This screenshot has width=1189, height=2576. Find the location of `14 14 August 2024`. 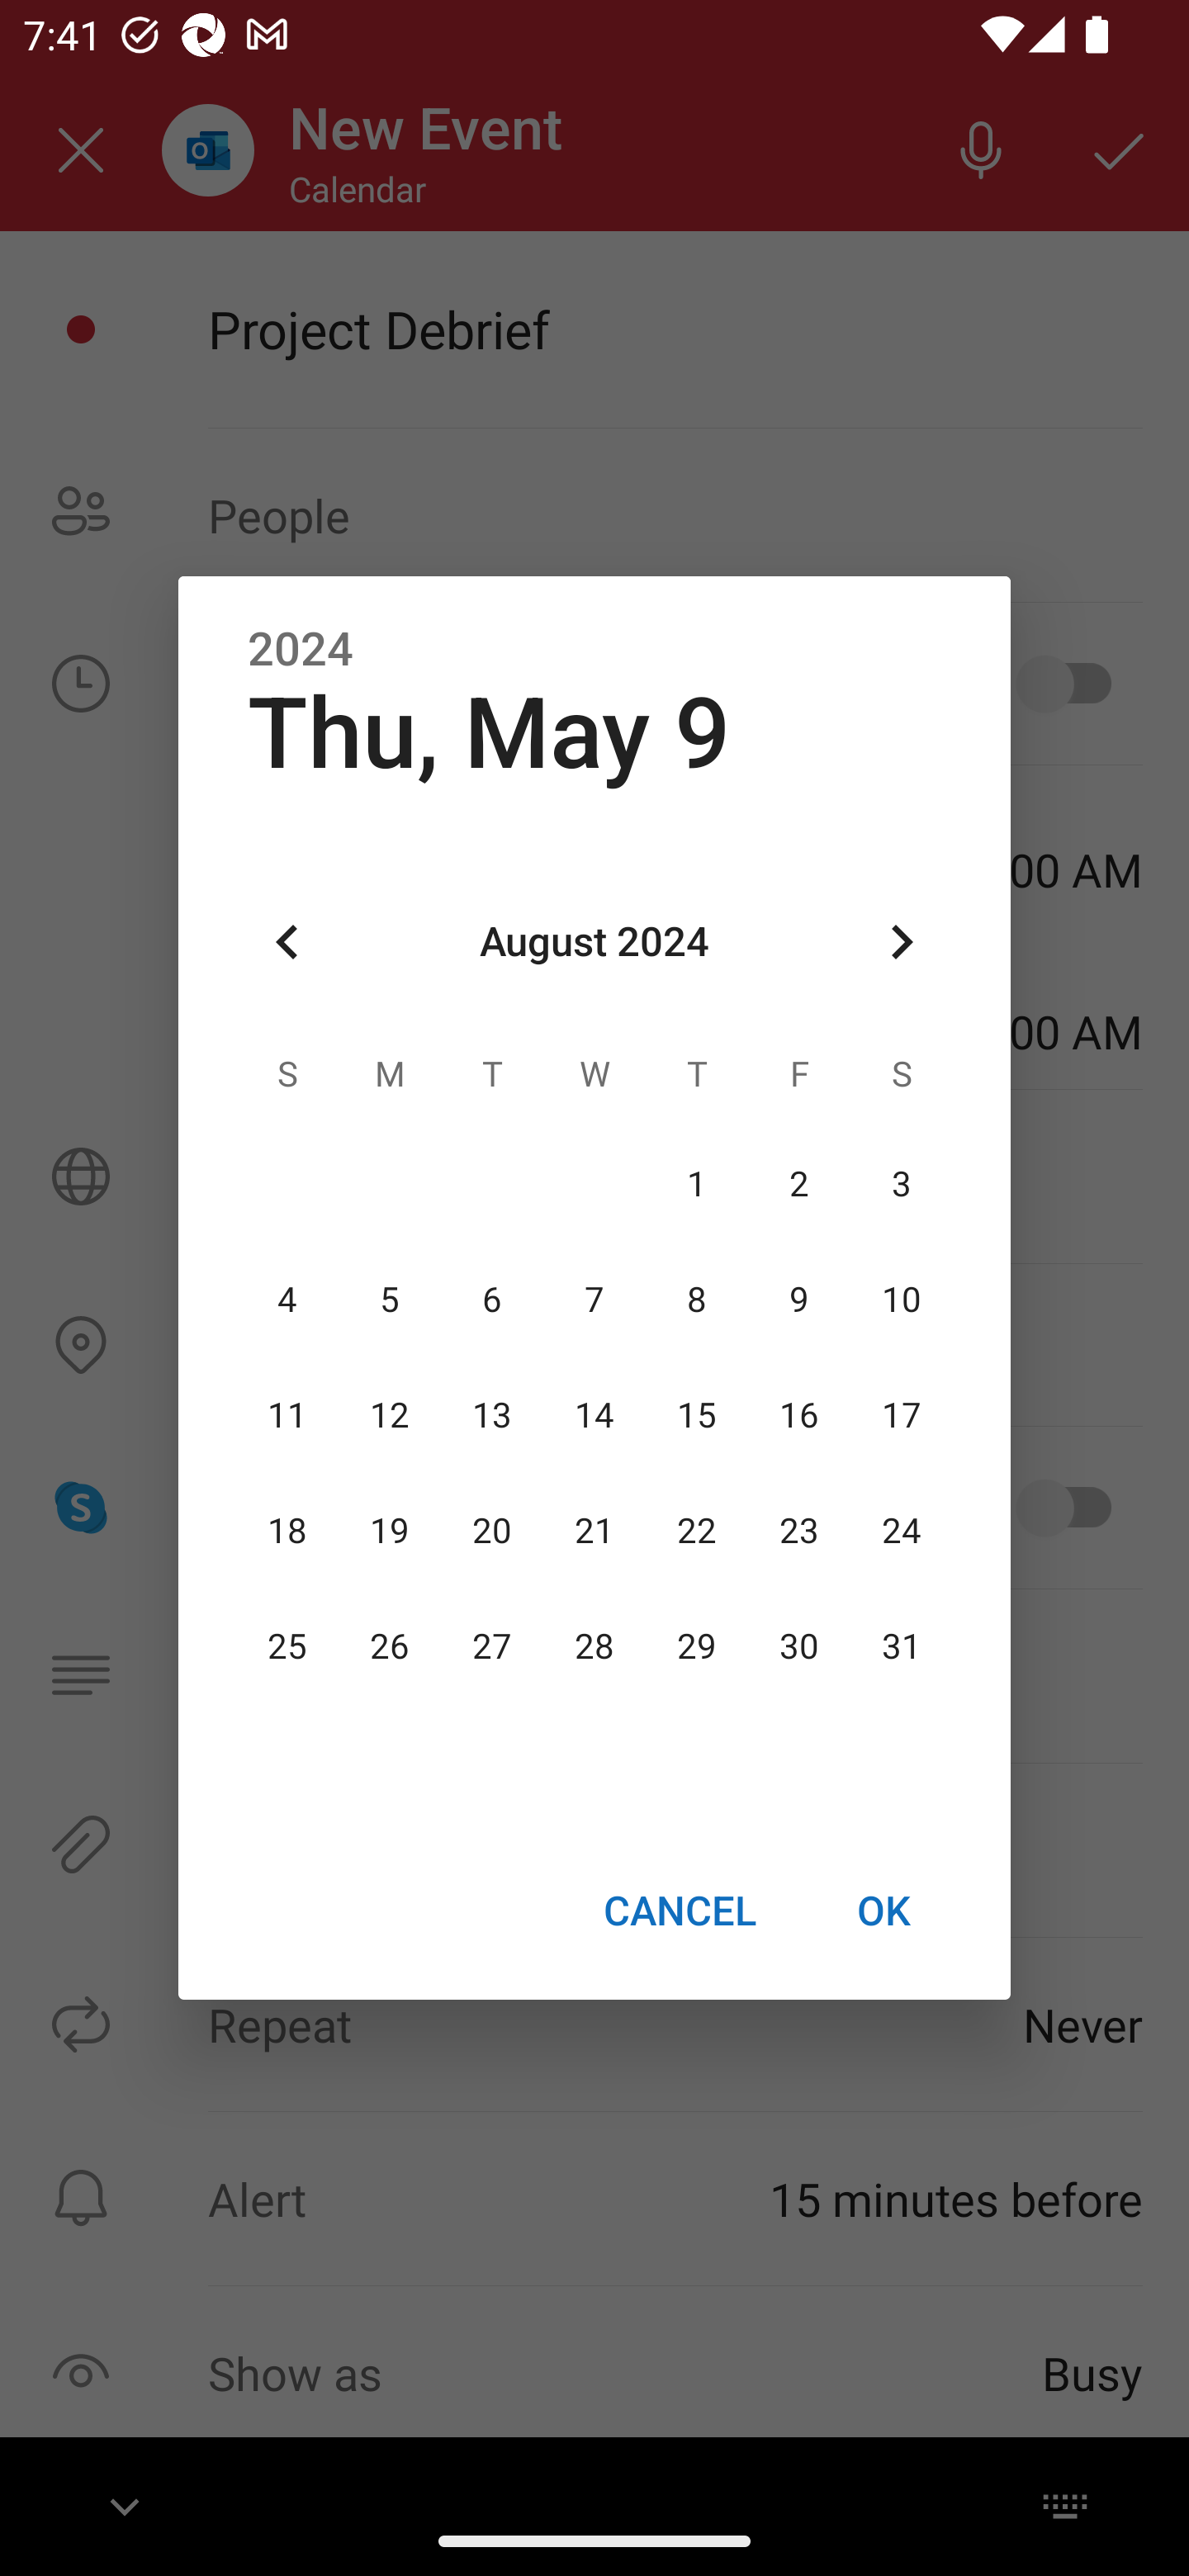

14 14 August 2024 is located at coordinates (594, 1415).